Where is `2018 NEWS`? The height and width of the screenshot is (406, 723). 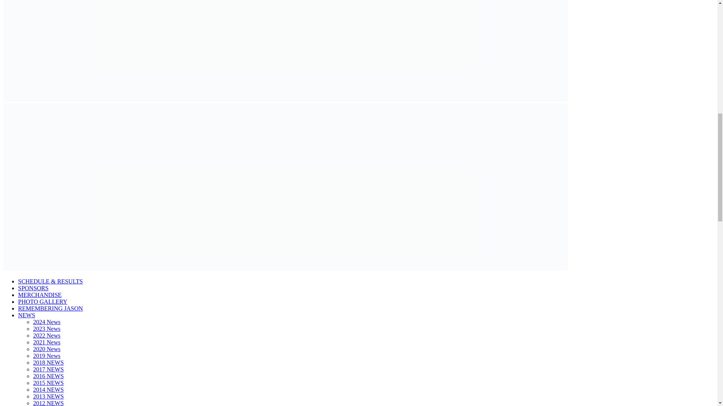 2018 NEWS is located at coordinates (48, 362).